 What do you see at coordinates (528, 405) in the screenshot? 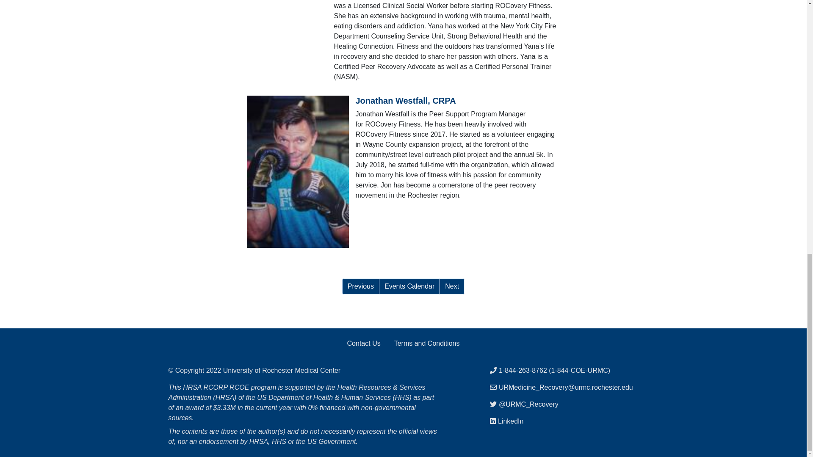
I see `find UR Medical Rcovery Center of Excellence on Twitter` at bounding box center [528, 405].